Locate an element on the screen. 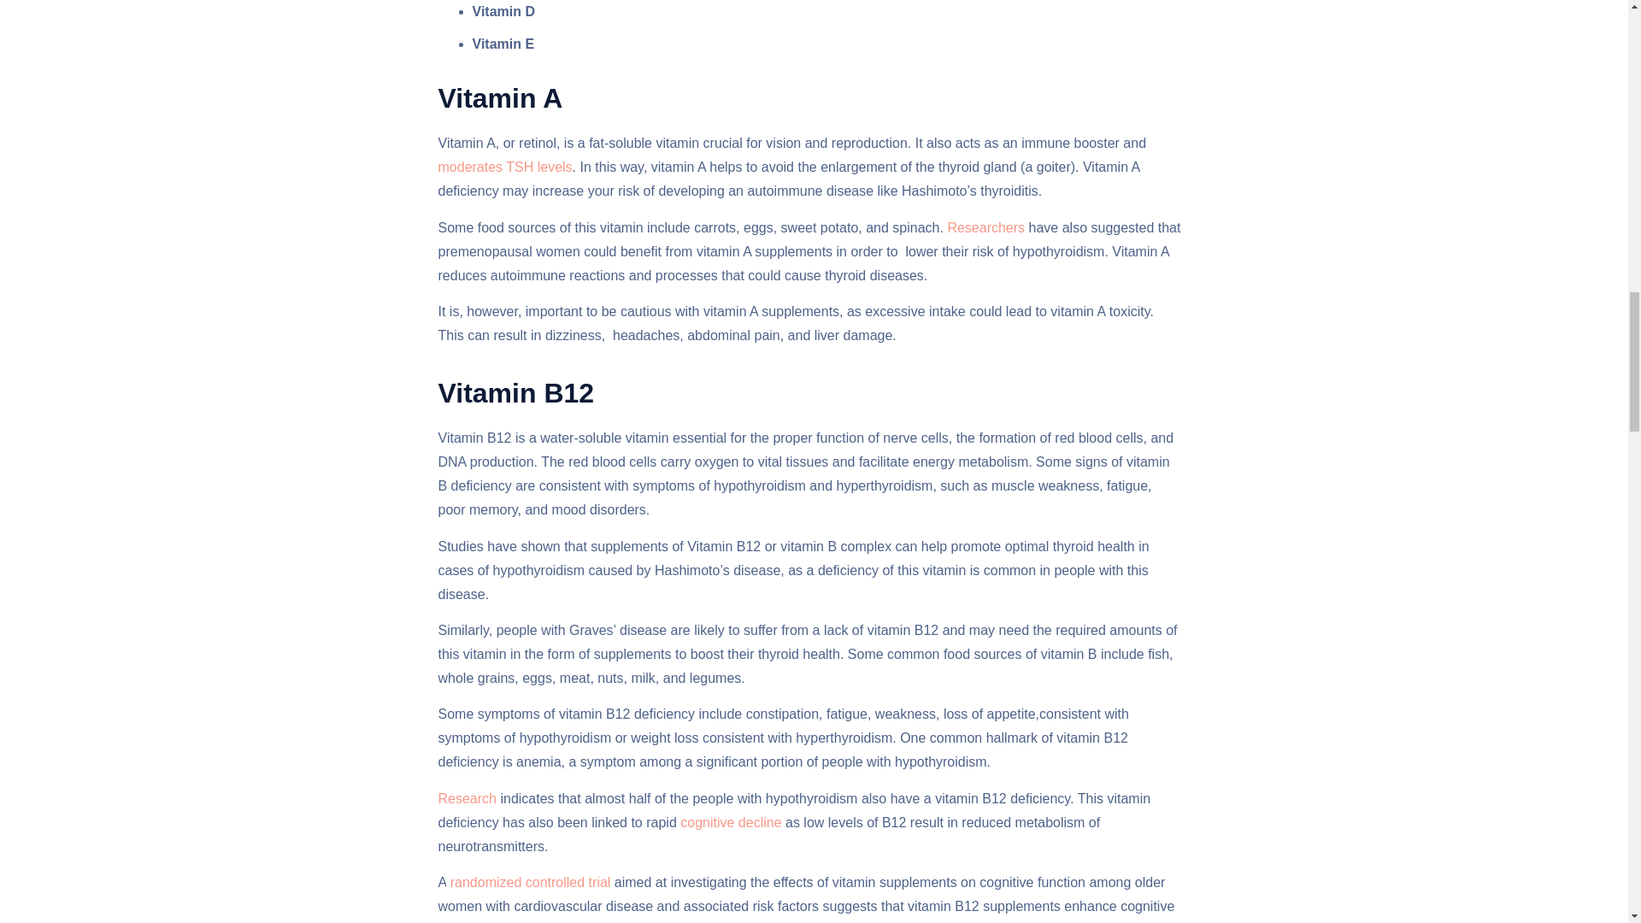 This screenshot has height=923, width=1641. cognitive decline is located at coordinates (730, 822).